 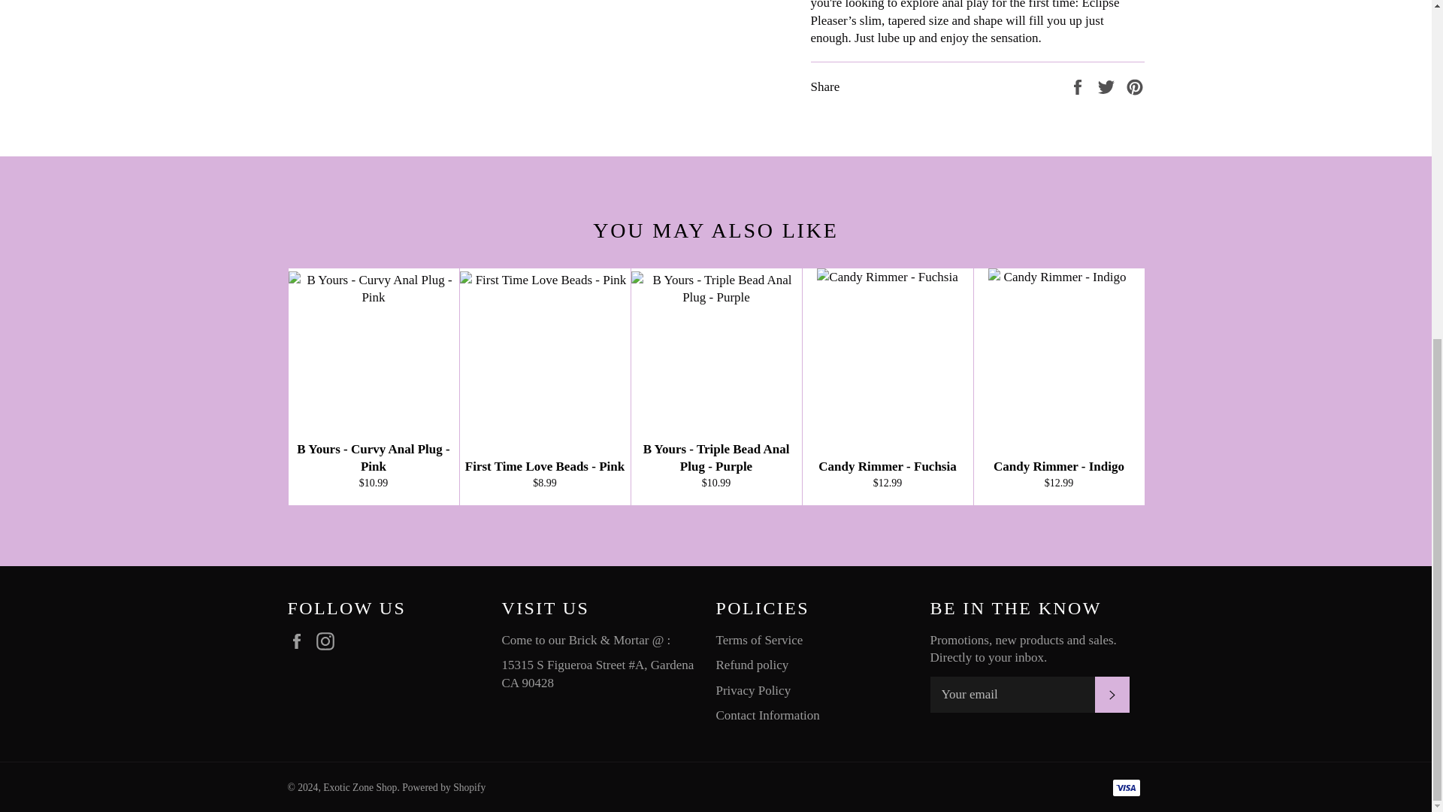 What do you see at coordinates (1108, 86) in the screenshot?
I see `Tweet on Twitter` at bounding box center [1108, 86].